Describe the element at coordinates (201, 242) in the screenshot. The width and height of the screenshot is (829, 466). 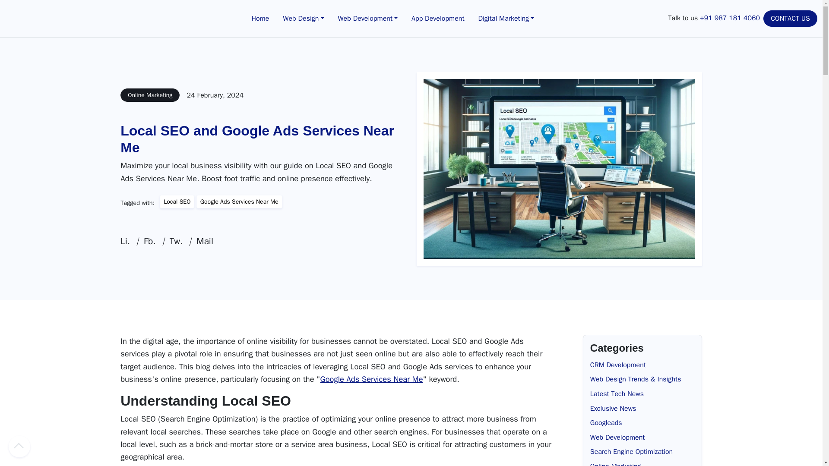
I see `Mail` at that location.